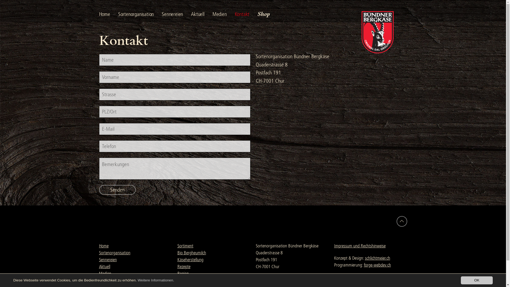 The image size is (510, 287). I want to click on Senden, so click(117, 190).